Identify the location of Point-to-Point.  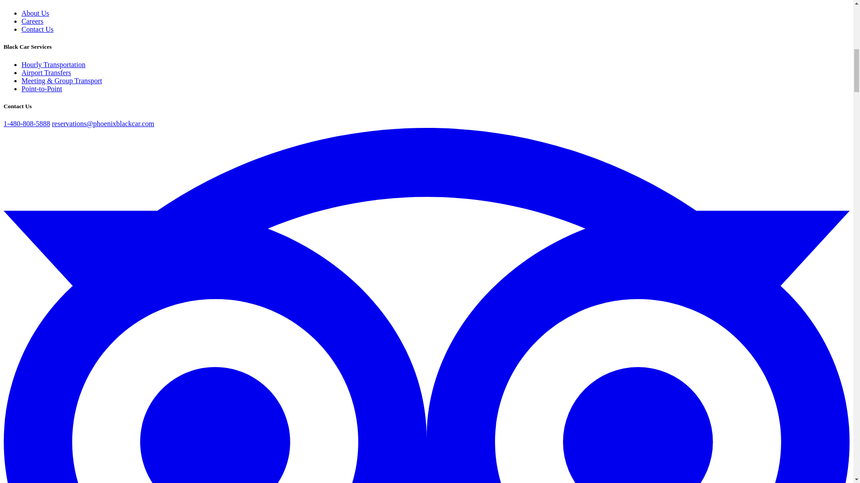
(42, 89).